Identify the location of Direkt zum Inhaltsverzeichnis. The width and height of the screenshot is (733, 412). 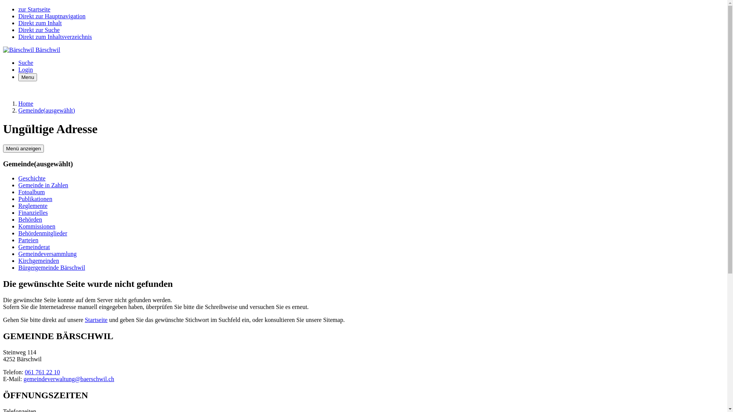
(55, 37).